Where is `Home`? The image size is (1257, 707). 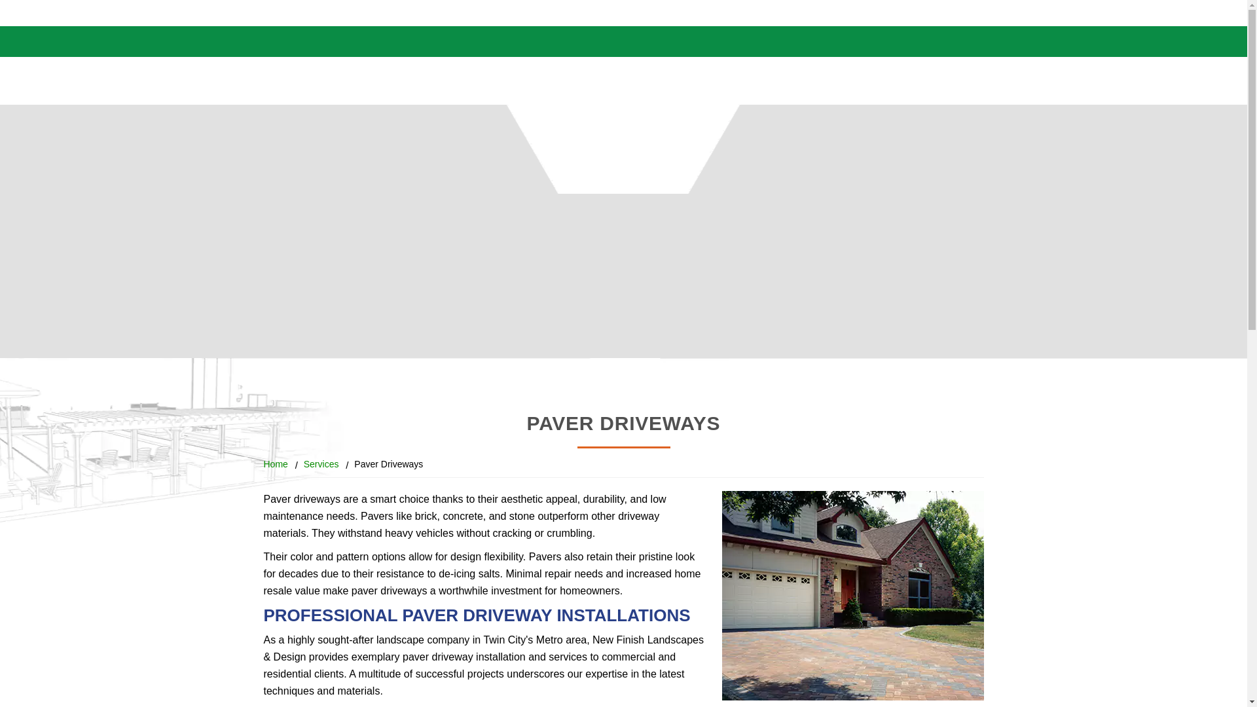
Home is located at coordinates (275, 463).